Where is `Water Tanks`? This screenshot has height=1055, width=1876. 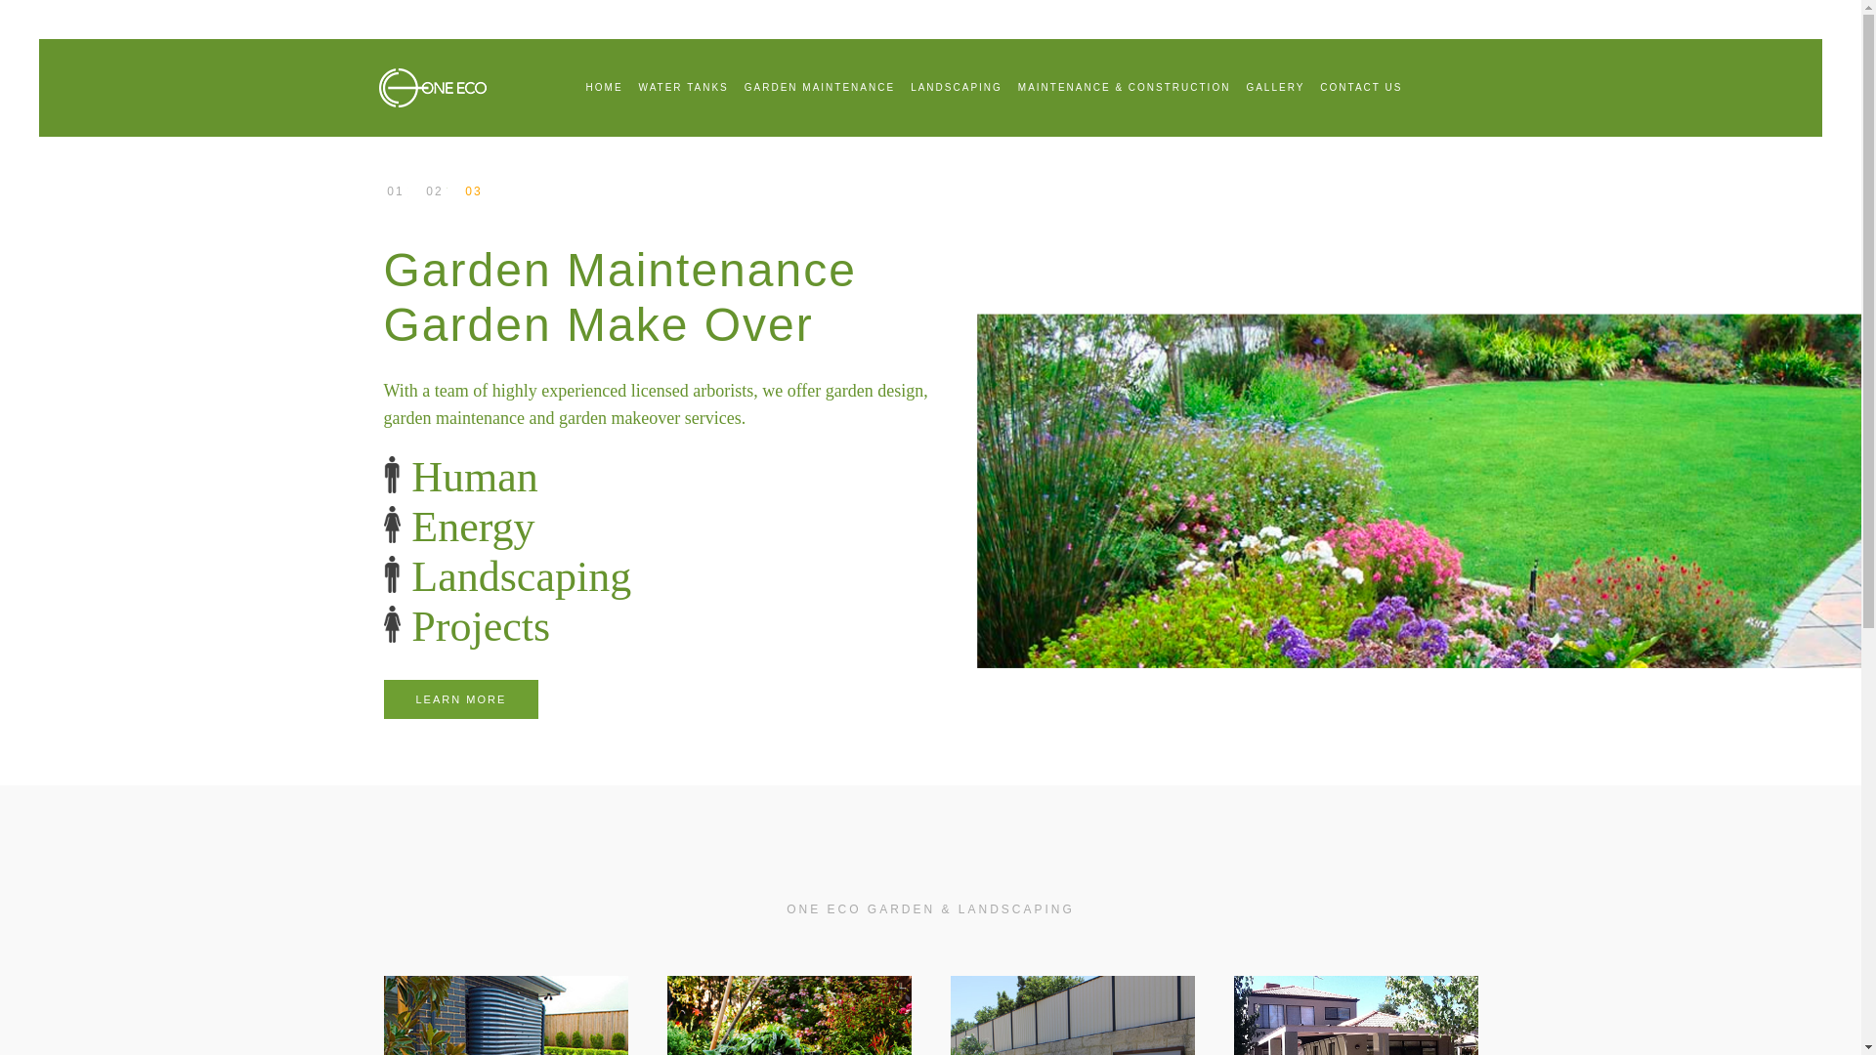
Water Tanks is located at coordinates (434, 191).